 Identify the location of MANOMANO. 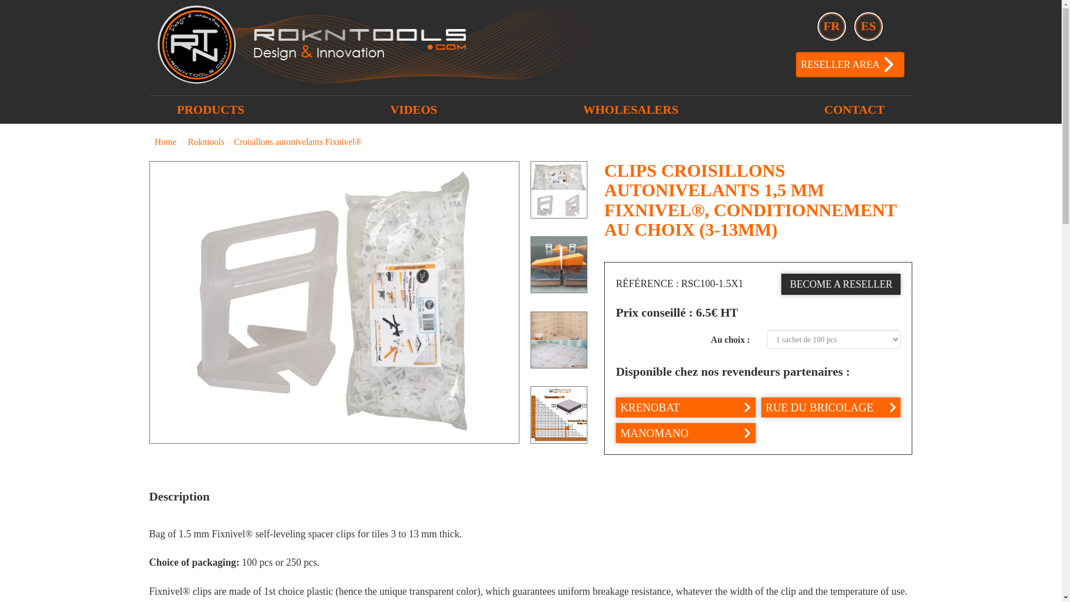
(685, 433).